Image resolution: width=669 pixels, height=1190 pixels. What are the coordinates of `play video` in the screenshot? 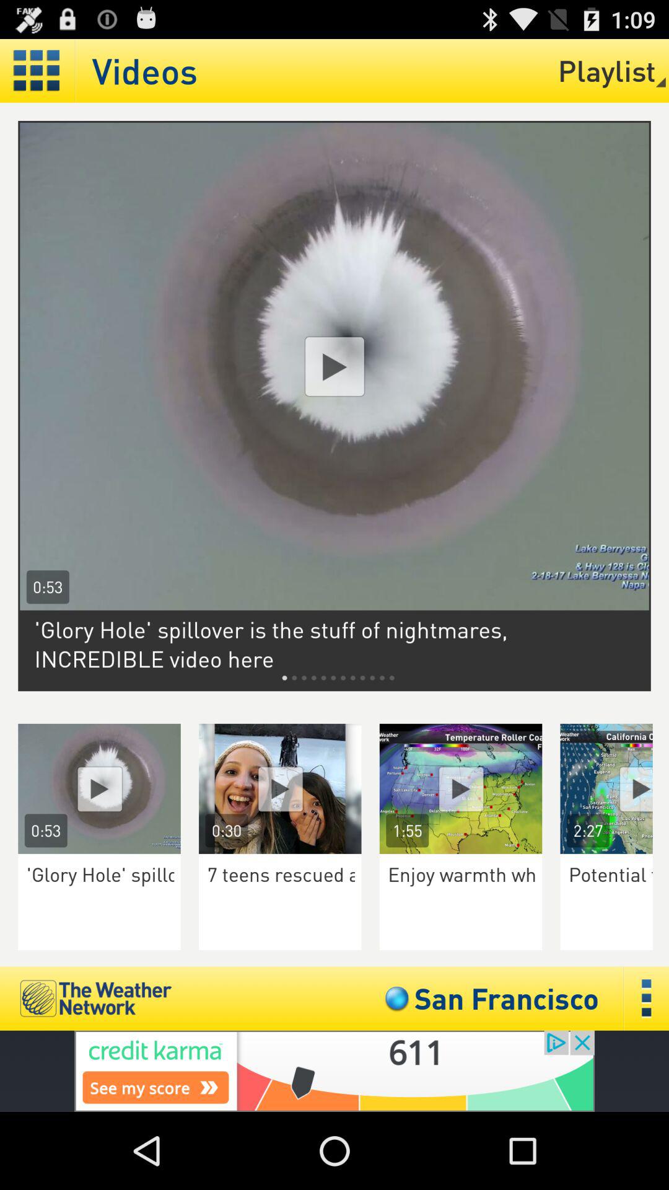 It's located at (280, 788).